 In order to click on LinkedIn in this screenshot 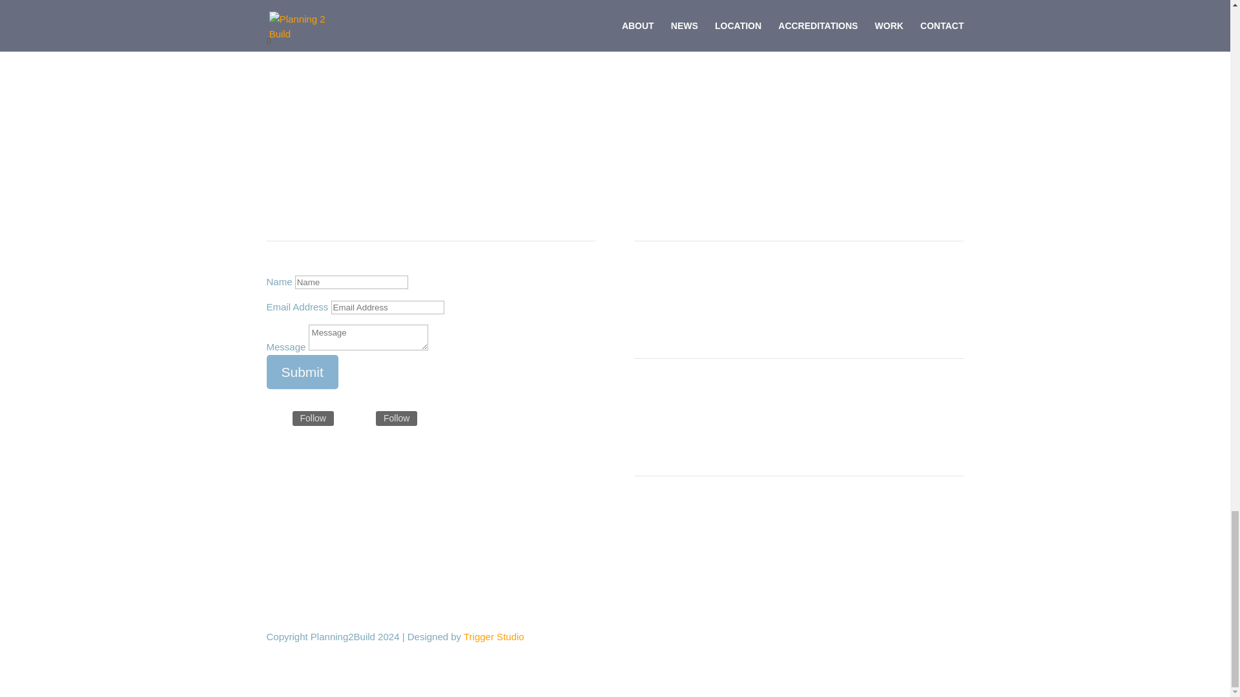, I will do `click(396, 418)`.